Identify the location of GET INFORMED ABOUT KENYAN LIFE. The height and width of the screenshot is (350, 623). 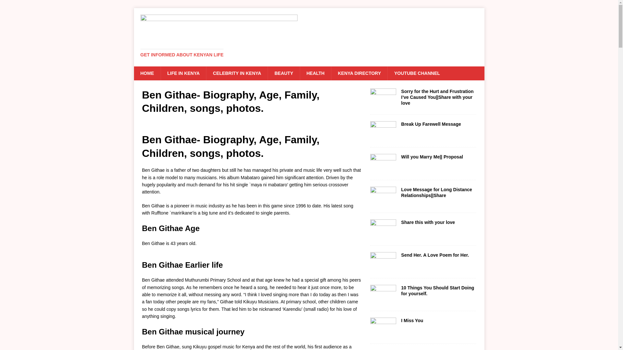
(182, 54).